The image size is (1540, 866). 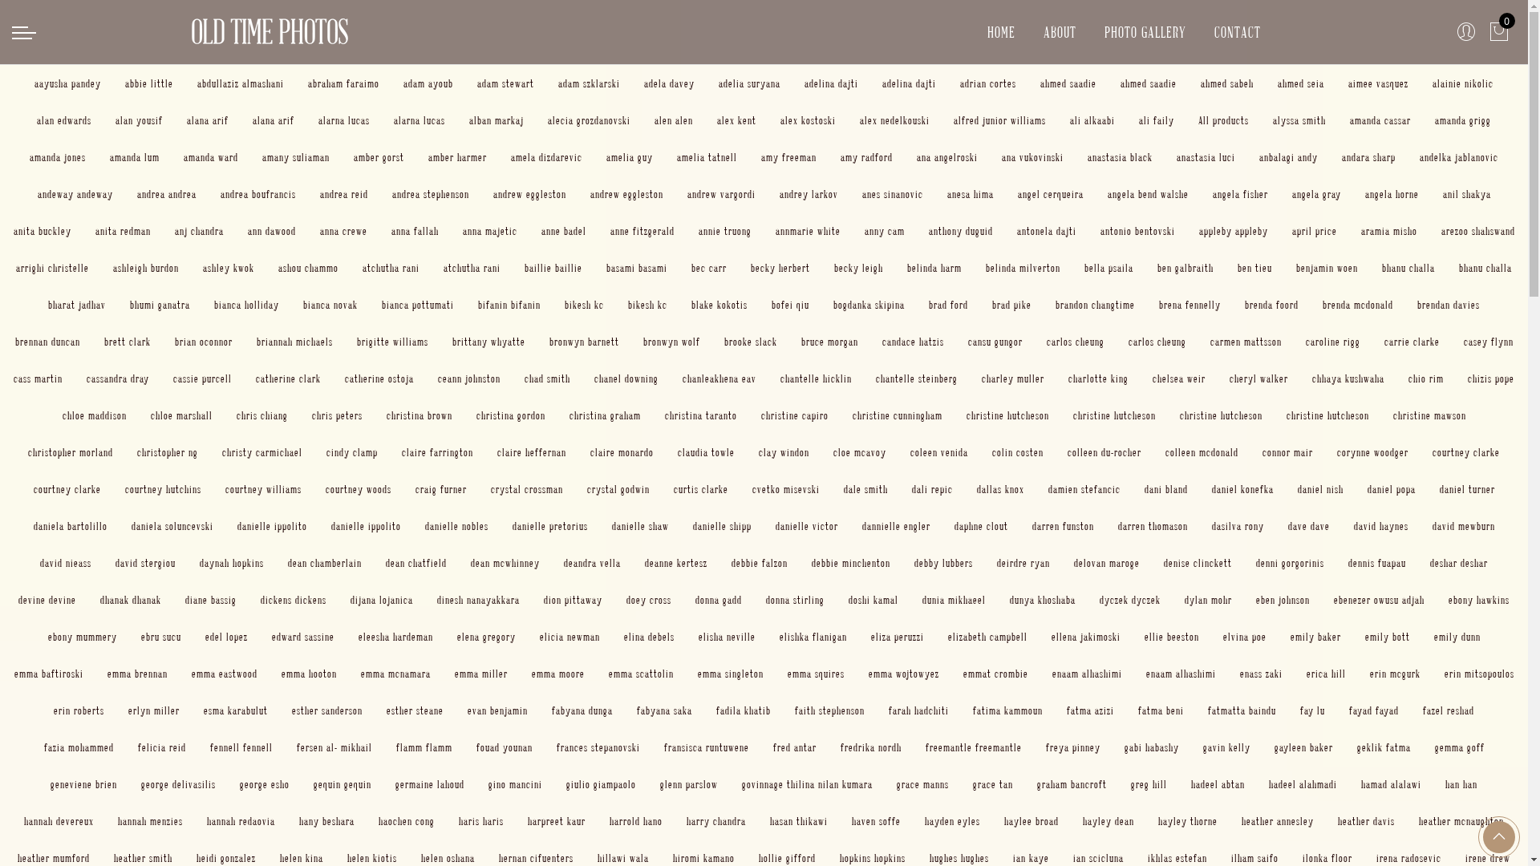 What do you see at coordinates (457, 156) in the screenshot?
I see `amber harmer` at bounding box center [457, 156].